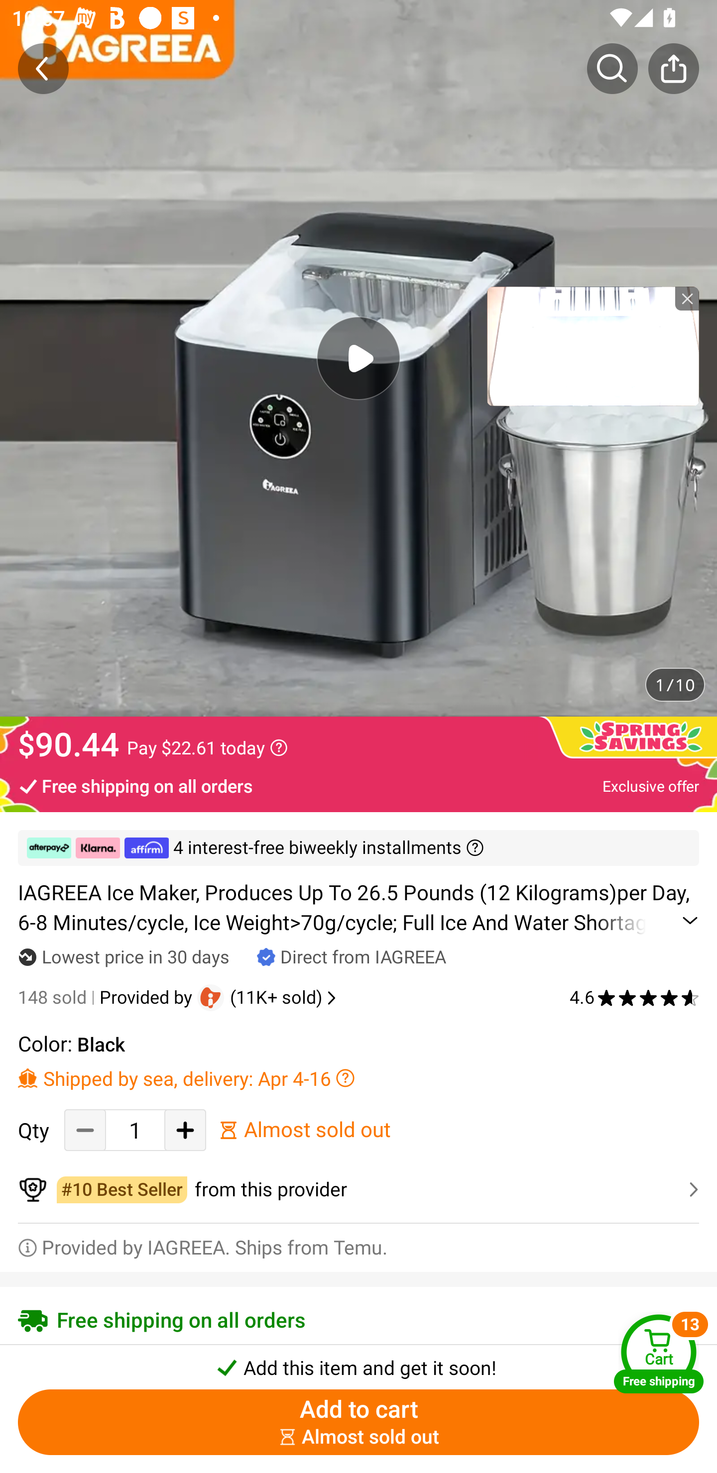 This screenshot has height=1473, width=717. What do you see at coordinates (659, 1354) in the screenshot?
I see `Cart Free shipping Cart` at bounding box center [659, 1354].